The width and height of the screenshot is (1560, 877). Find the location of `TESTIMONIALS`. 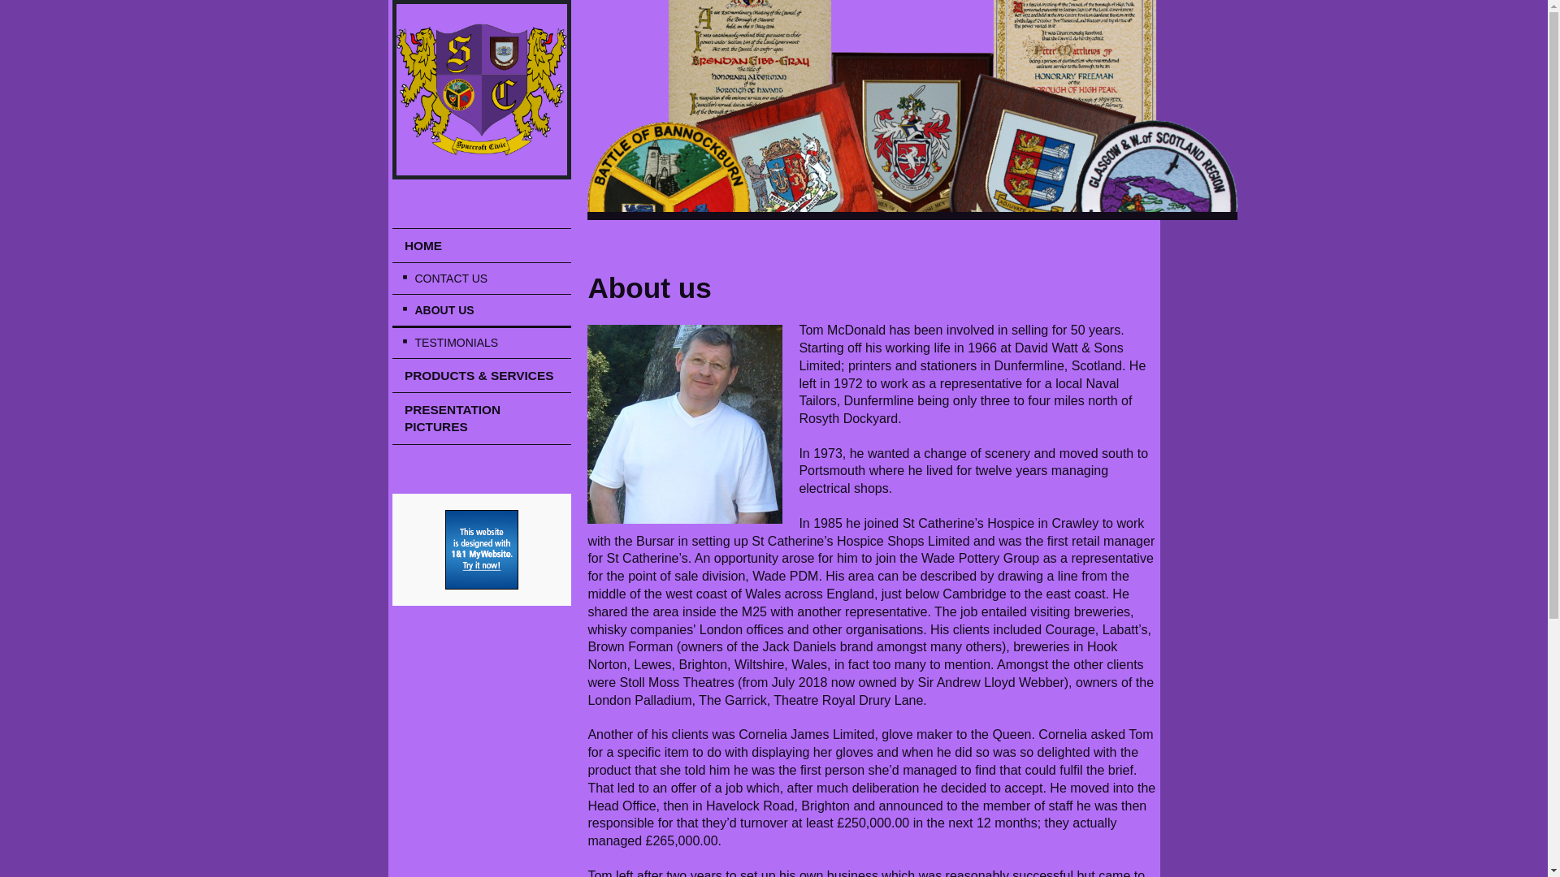

TESTIMONIALS is located at coordinates (481, 342).